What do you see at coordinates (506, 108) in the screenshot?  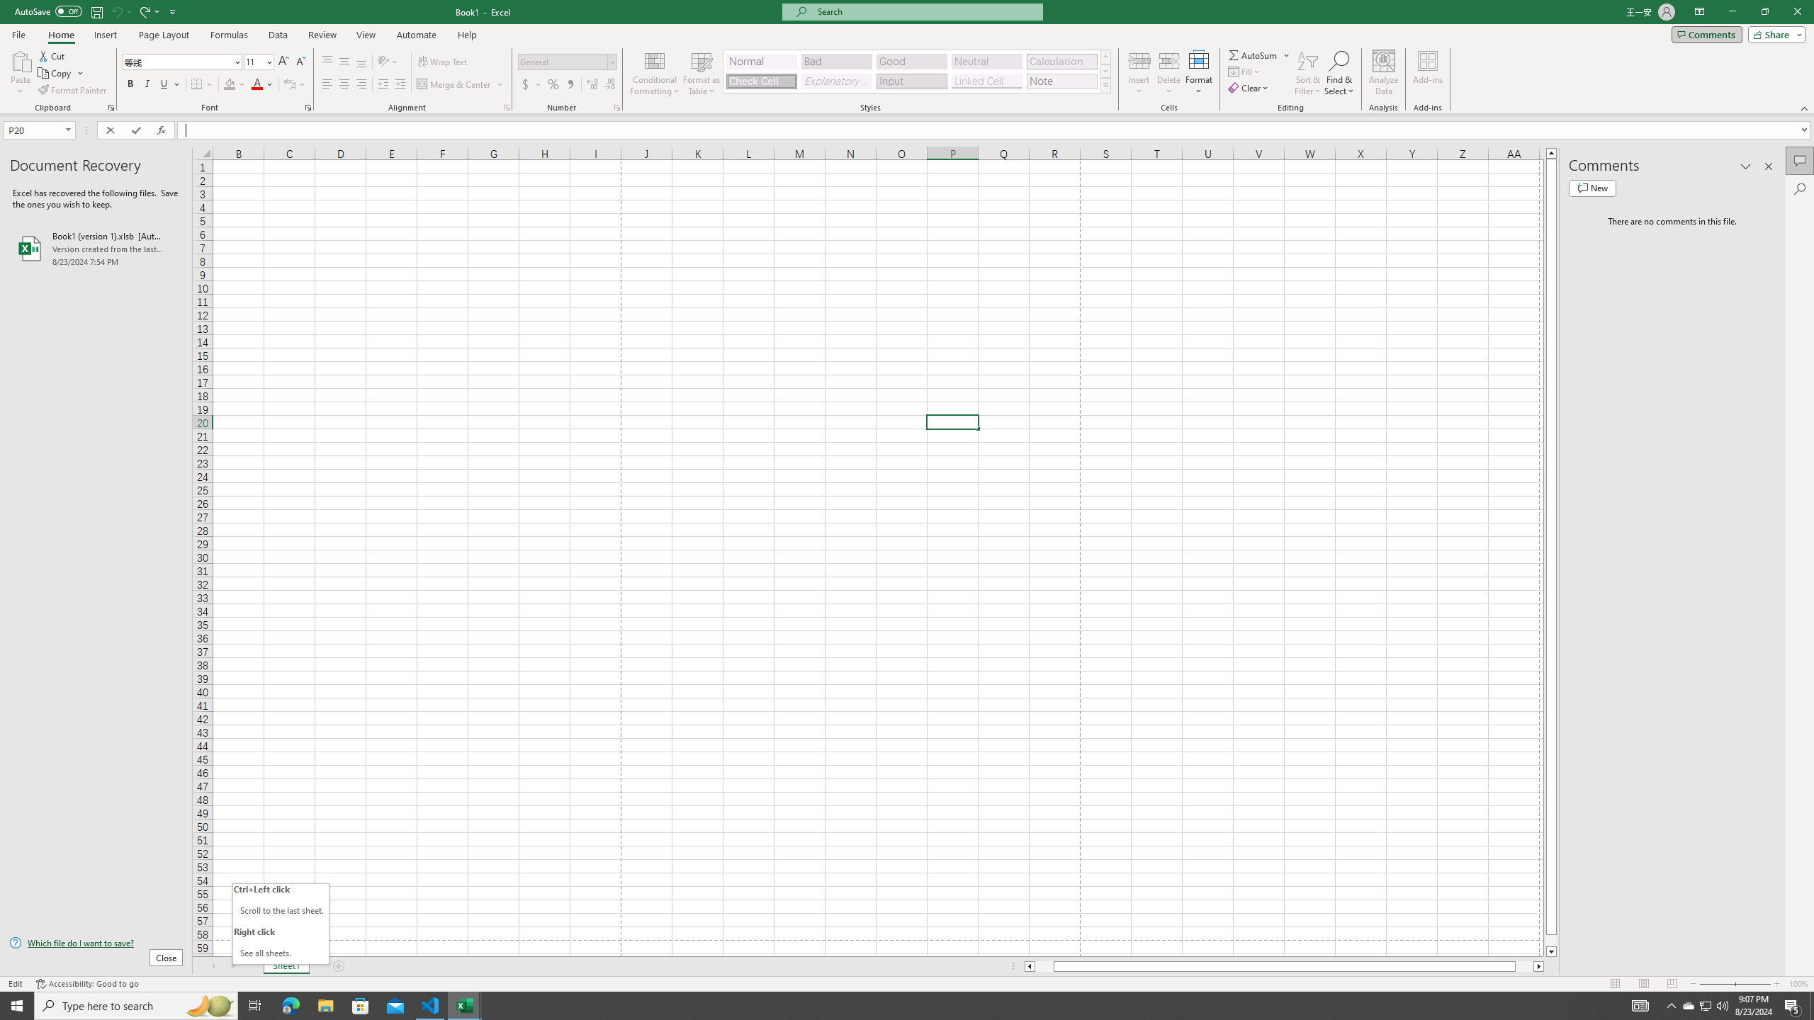 I see `Format Cell Alignment` at bounding box center [506, 108].